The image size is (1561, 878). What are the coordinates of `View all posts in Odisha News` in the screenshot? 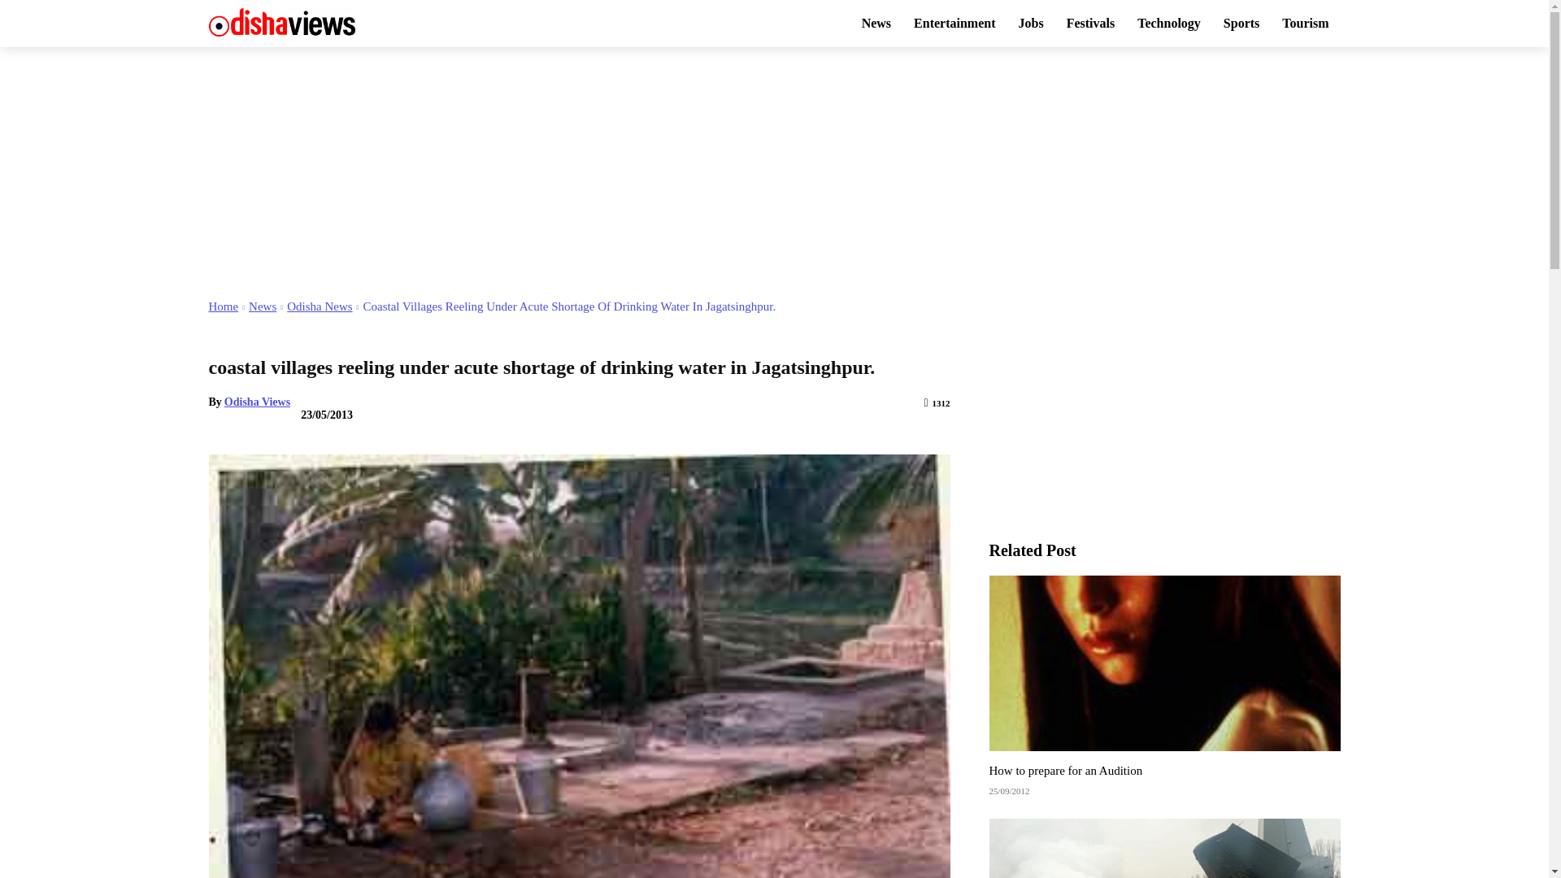 It's located at (320, 306).